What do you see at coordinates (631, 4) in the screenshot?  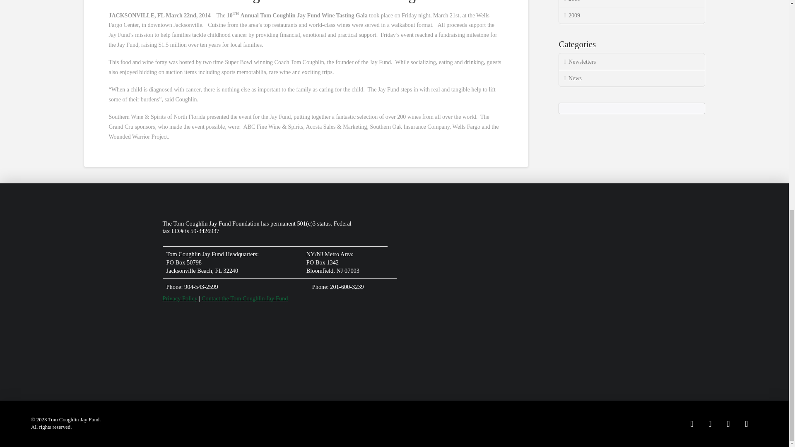 I see `2010` at bounding box center [631, 4].